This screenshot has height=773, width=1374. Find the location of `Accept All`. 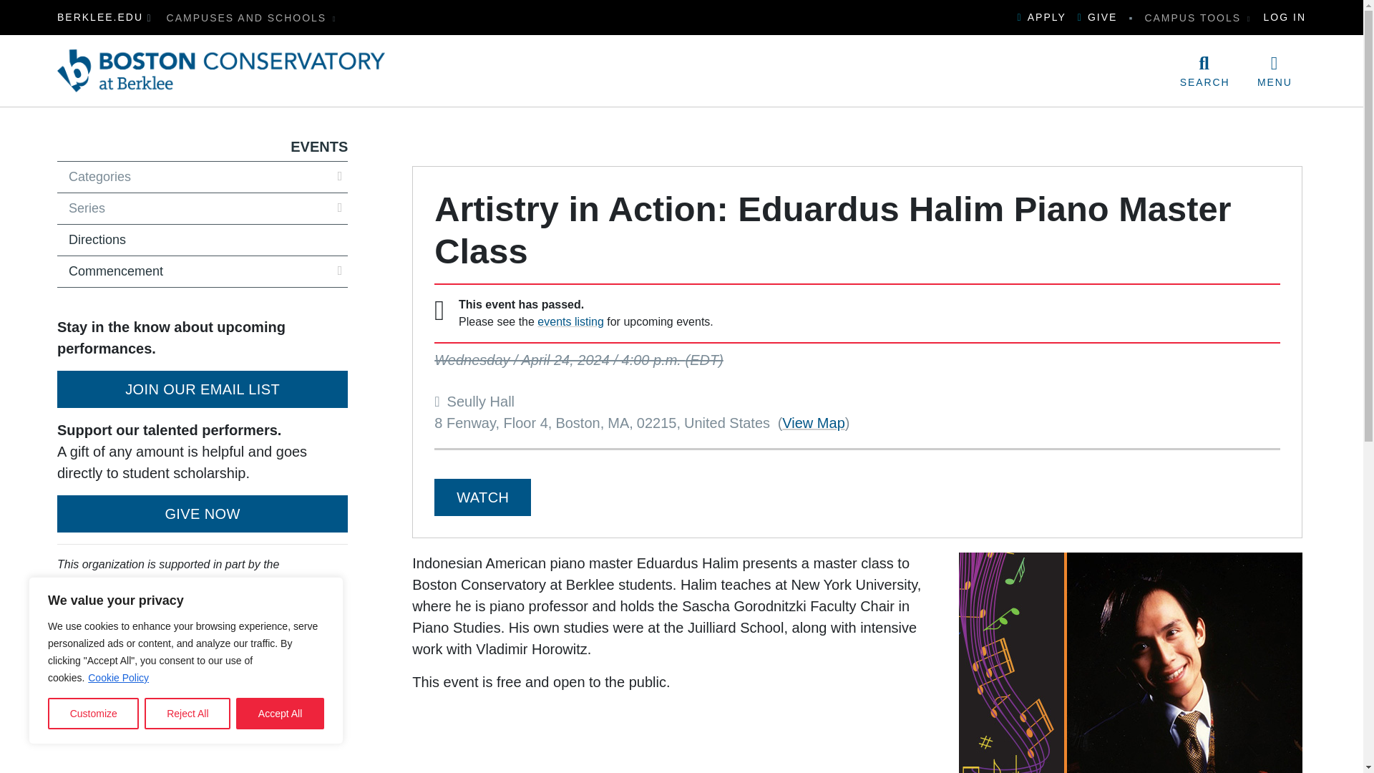

Accept All is located at coordinates (281, 714).